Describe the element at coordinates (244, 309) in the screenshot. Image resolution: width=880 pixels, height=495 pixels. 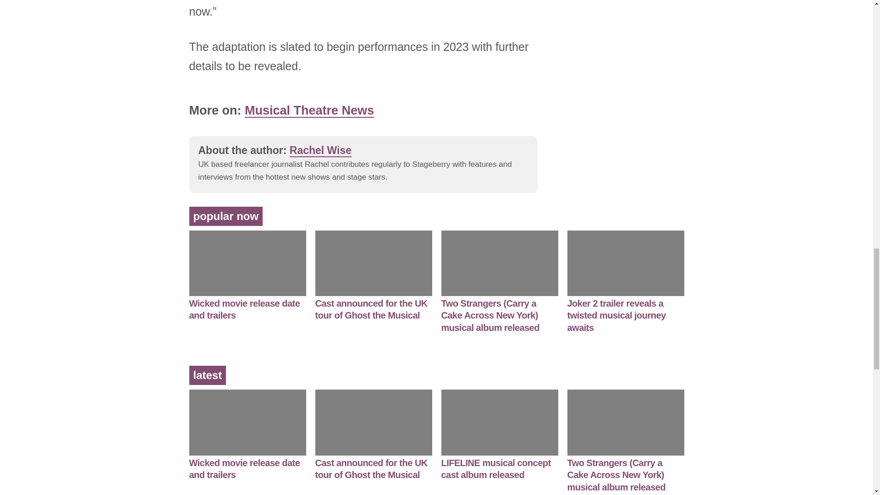
I see `Wicked movie release date and trailers` at that location.